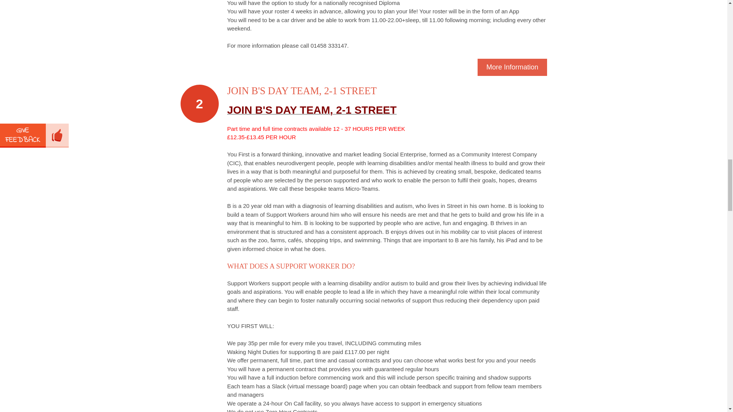 The image size is (733, 412). I want to click on JOIN B'S DAY TEAM, 2-1 STREET, so click(302, 91).